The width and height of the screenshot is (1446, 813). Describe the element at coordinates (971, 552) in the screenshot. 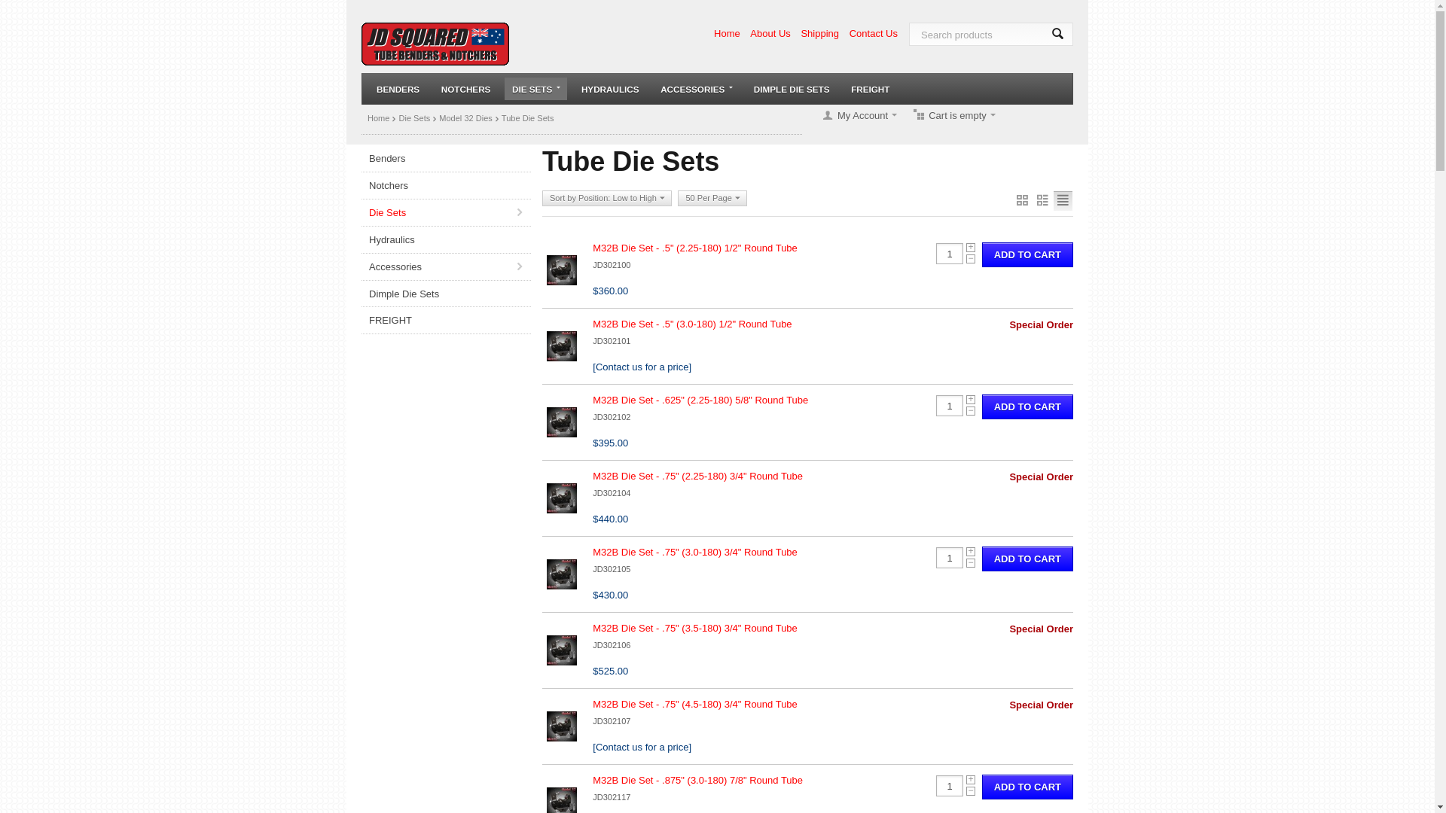

I see `+` at that location.